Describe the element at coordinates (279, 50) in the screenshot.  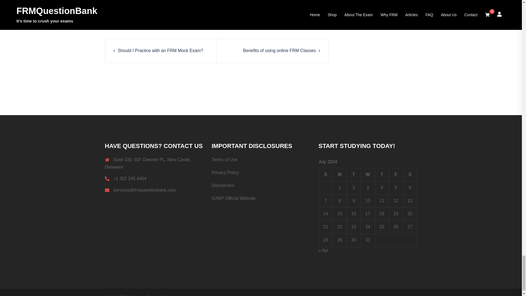
I see `Benefits of using online FRM Classes` at that location.